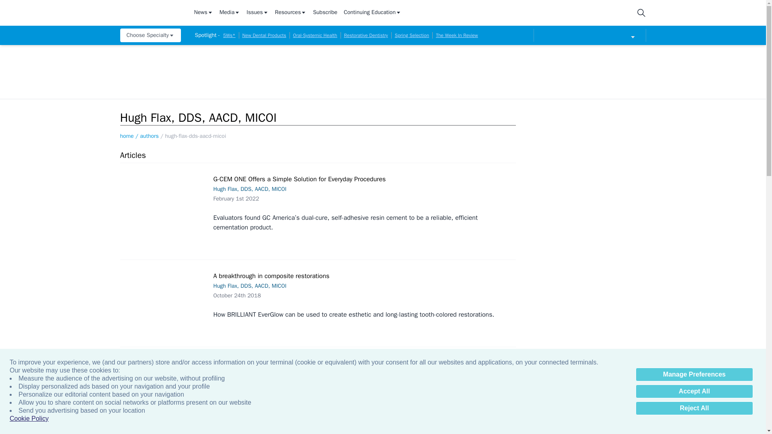 This screenshot has height=434, width=772. Describe the element at coordinates (203, 13) in the screenshot. I see `News` at that location.